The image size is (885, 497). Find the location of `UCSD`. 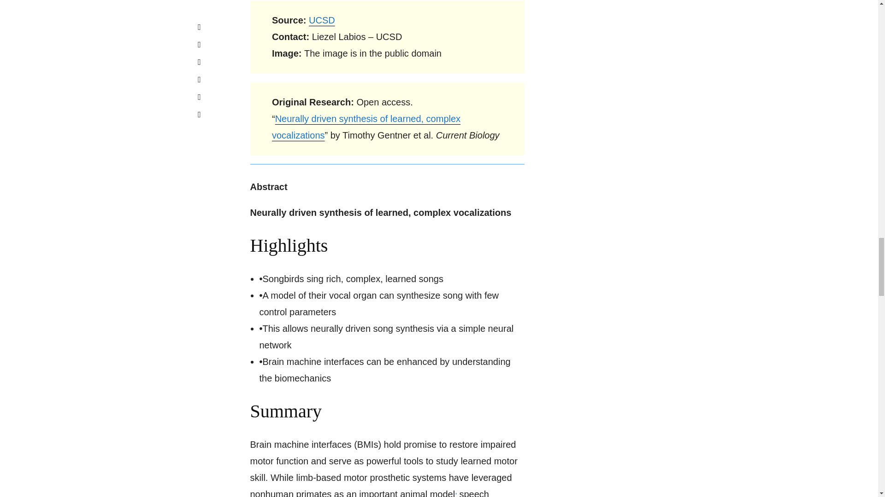

UCSD is located at coordinates (322, 20).